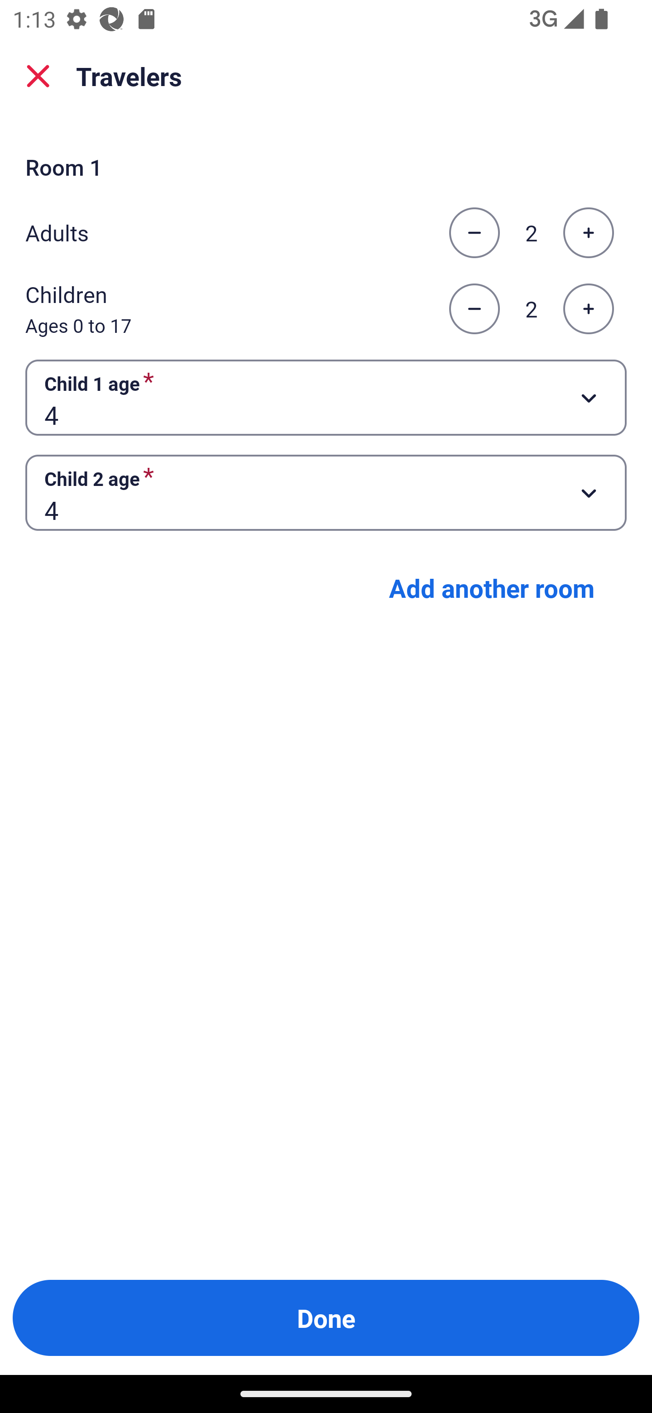 This screenshot has height=1413, width=652. I want to click on Child 1 age required Button 4, so click(326, 397).